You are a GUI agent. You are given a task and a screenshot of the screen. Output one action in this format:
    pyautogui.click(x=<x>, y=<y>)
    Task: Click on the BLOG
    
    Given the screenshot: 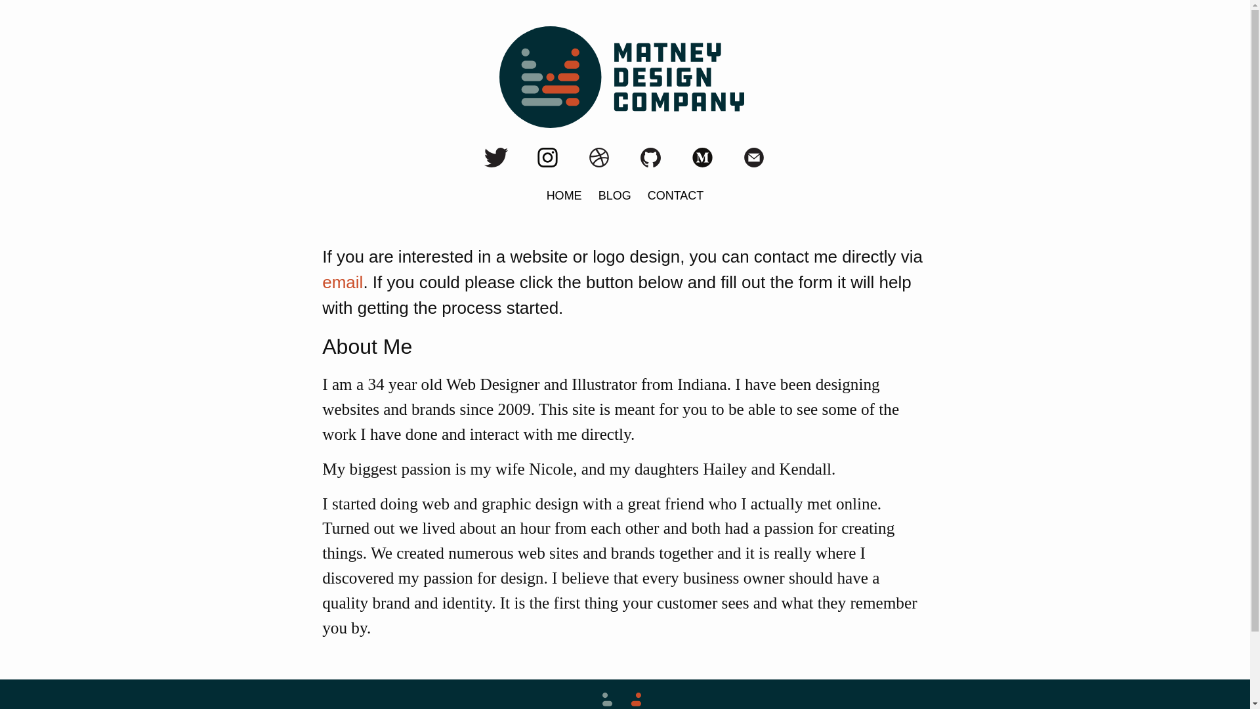 What is the action you would take?
    pyautogui.click(x=614, y=196)
    